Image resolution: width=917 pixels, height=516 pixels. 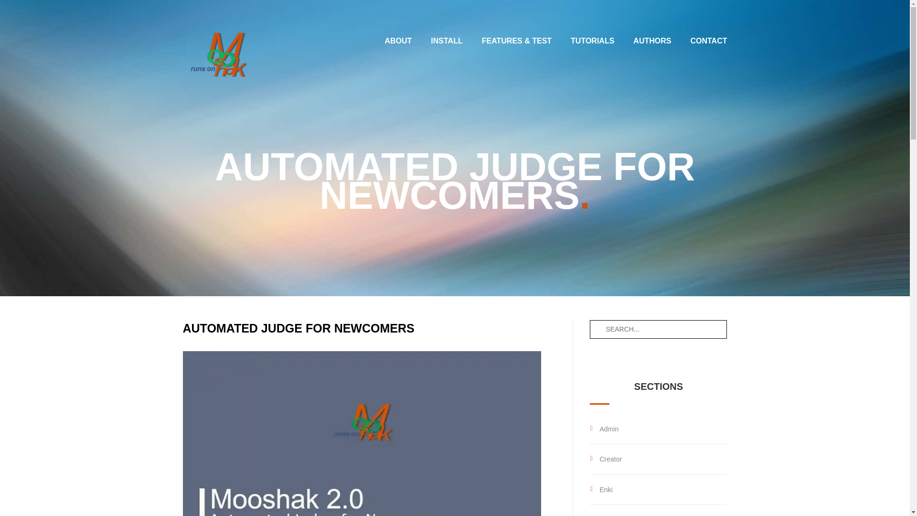 What do you see at coordinates (709, 40) in the screenshot?
I see `CONTACT` at bounding box center [709, 40].